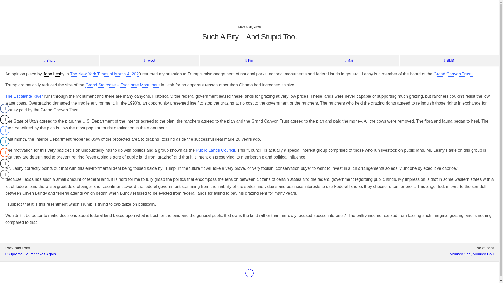 This screenshot has height=283, width=503. I want to click on Tweet, so click(149, 60).